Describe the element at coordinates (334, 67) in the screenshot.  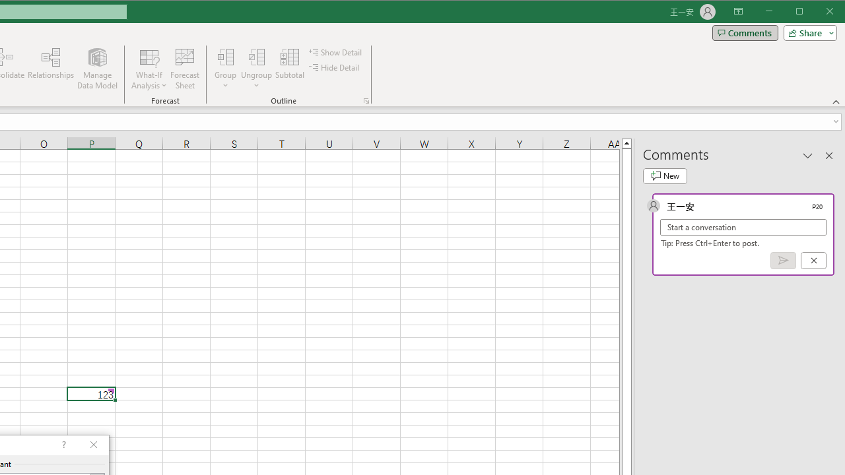
I see `Hide Detail` at that location.